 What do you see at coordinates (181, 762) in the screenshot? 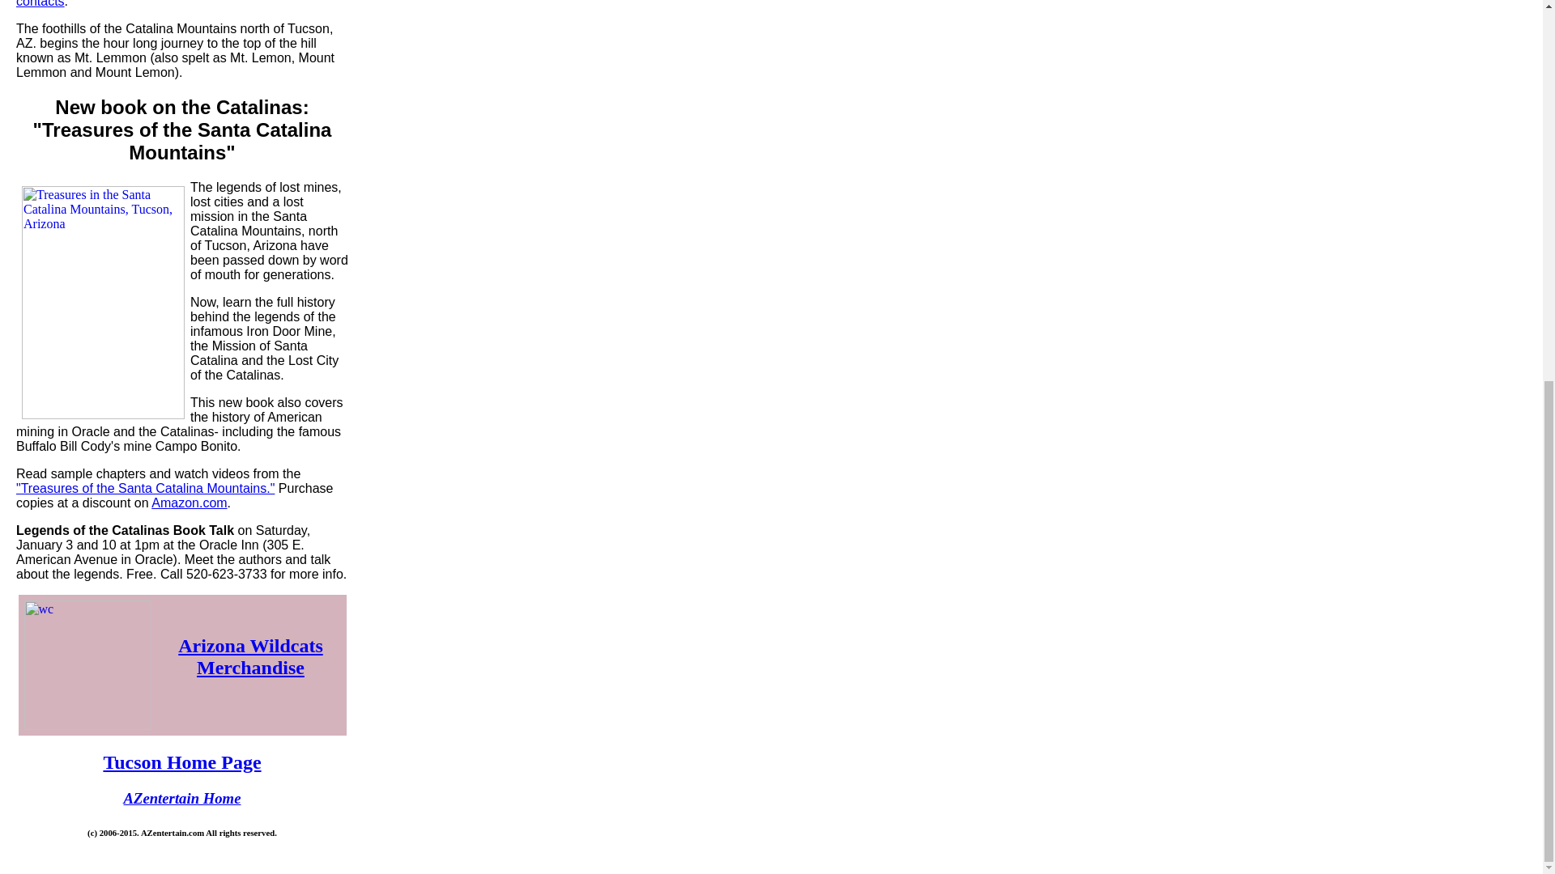
I see `Tucson Home Page` at bounding box center [181, 762].